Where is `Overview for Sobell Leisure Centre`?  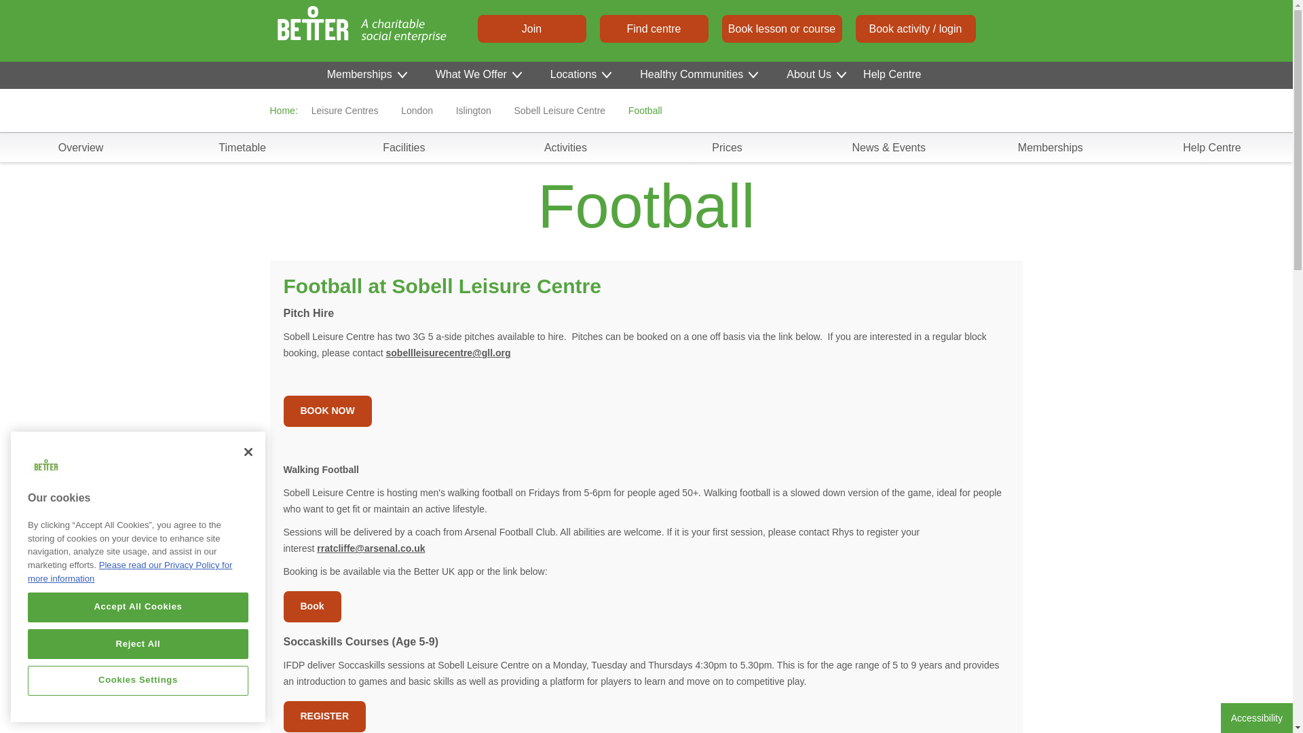
Overview for Sobell Leisure Centre is located at coordinates (80, 147).